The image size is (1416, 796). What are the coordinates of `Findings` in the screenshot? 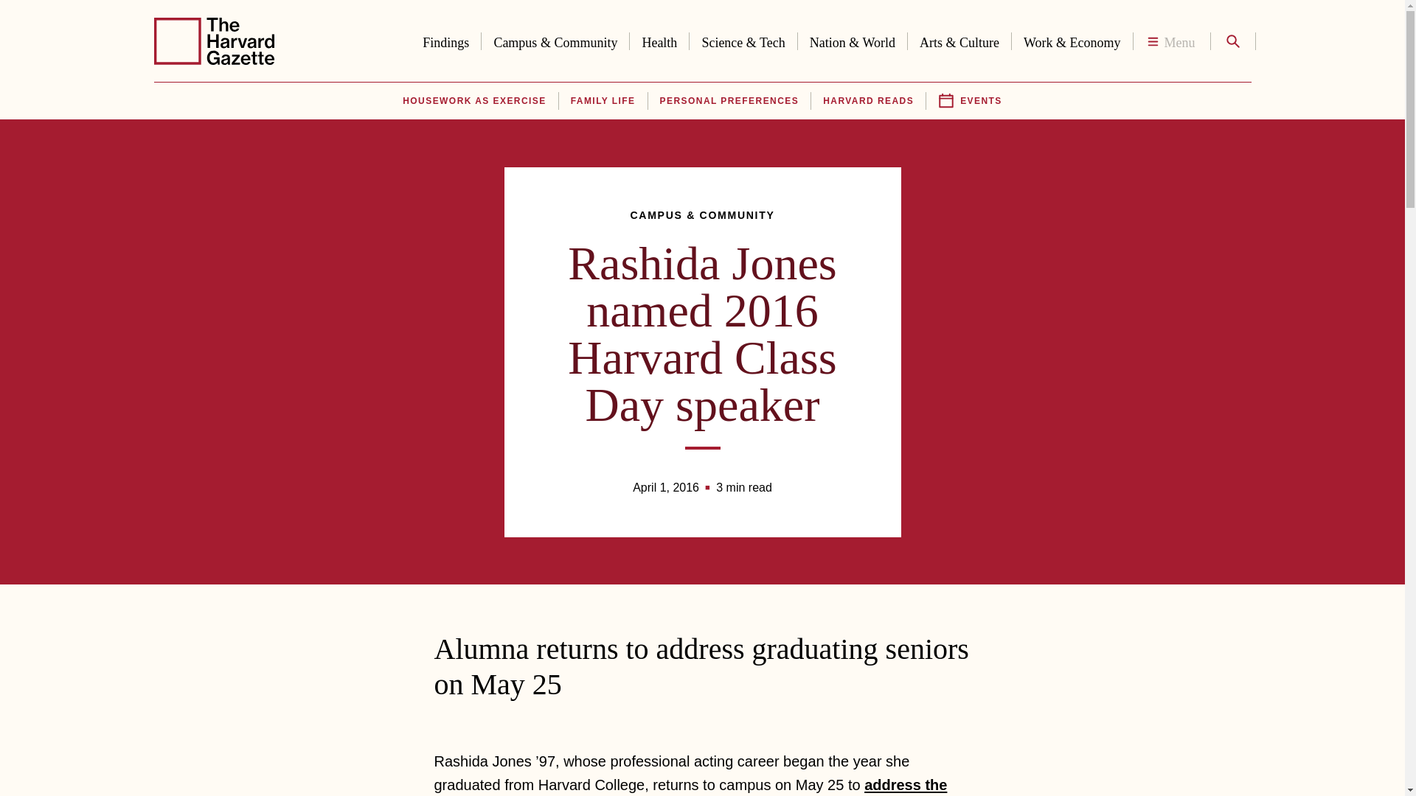 It's located at (445, 40).